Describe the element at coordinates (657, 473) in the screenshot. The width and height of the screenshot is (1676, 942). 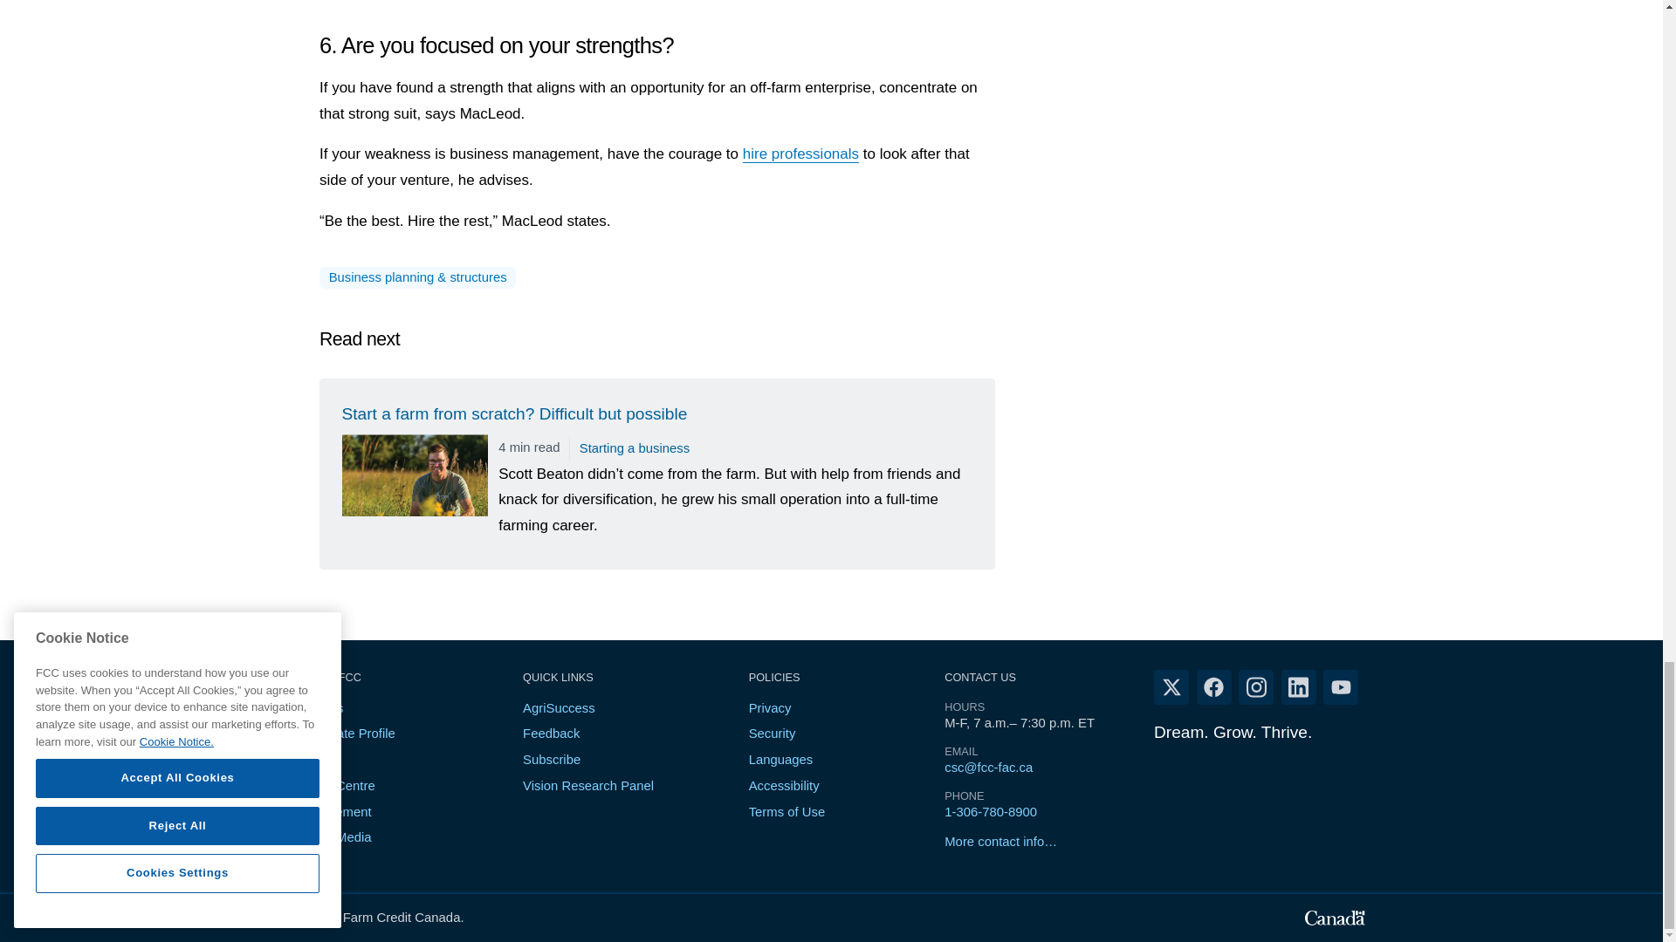
I see `Start a farm from scratch? Difficult but possible` at that location.